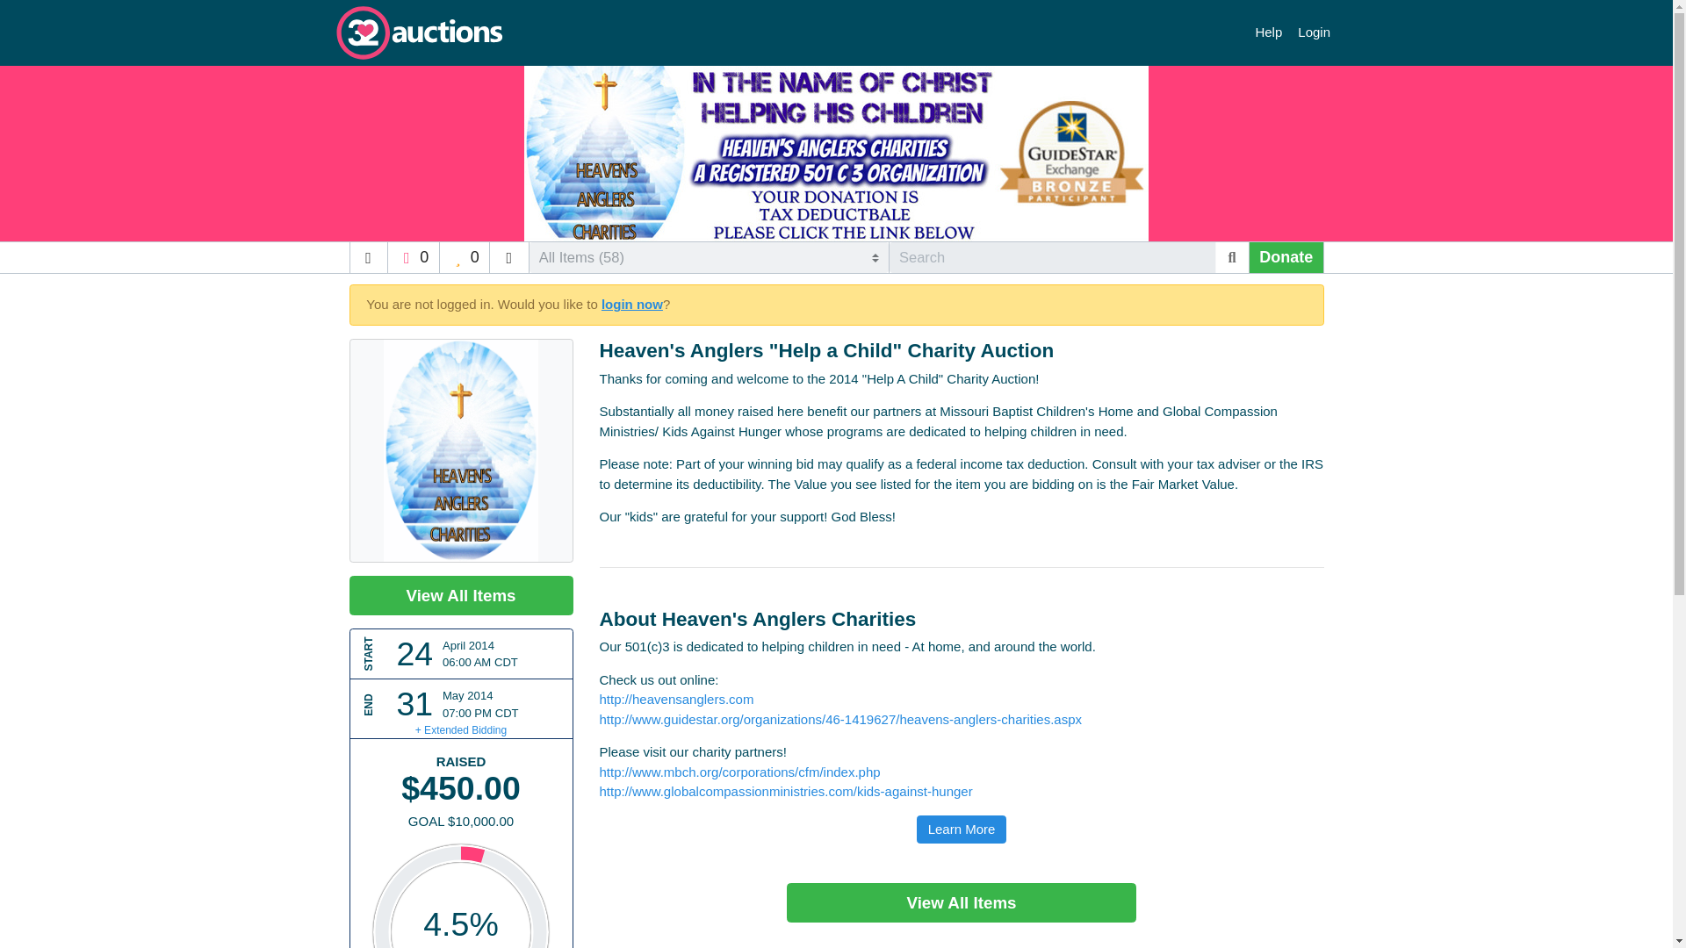 The height and width of the screenshot is (948, 1686). Describe the element at coordinates (413, 258) in the screenshot. I see `0` at that location.